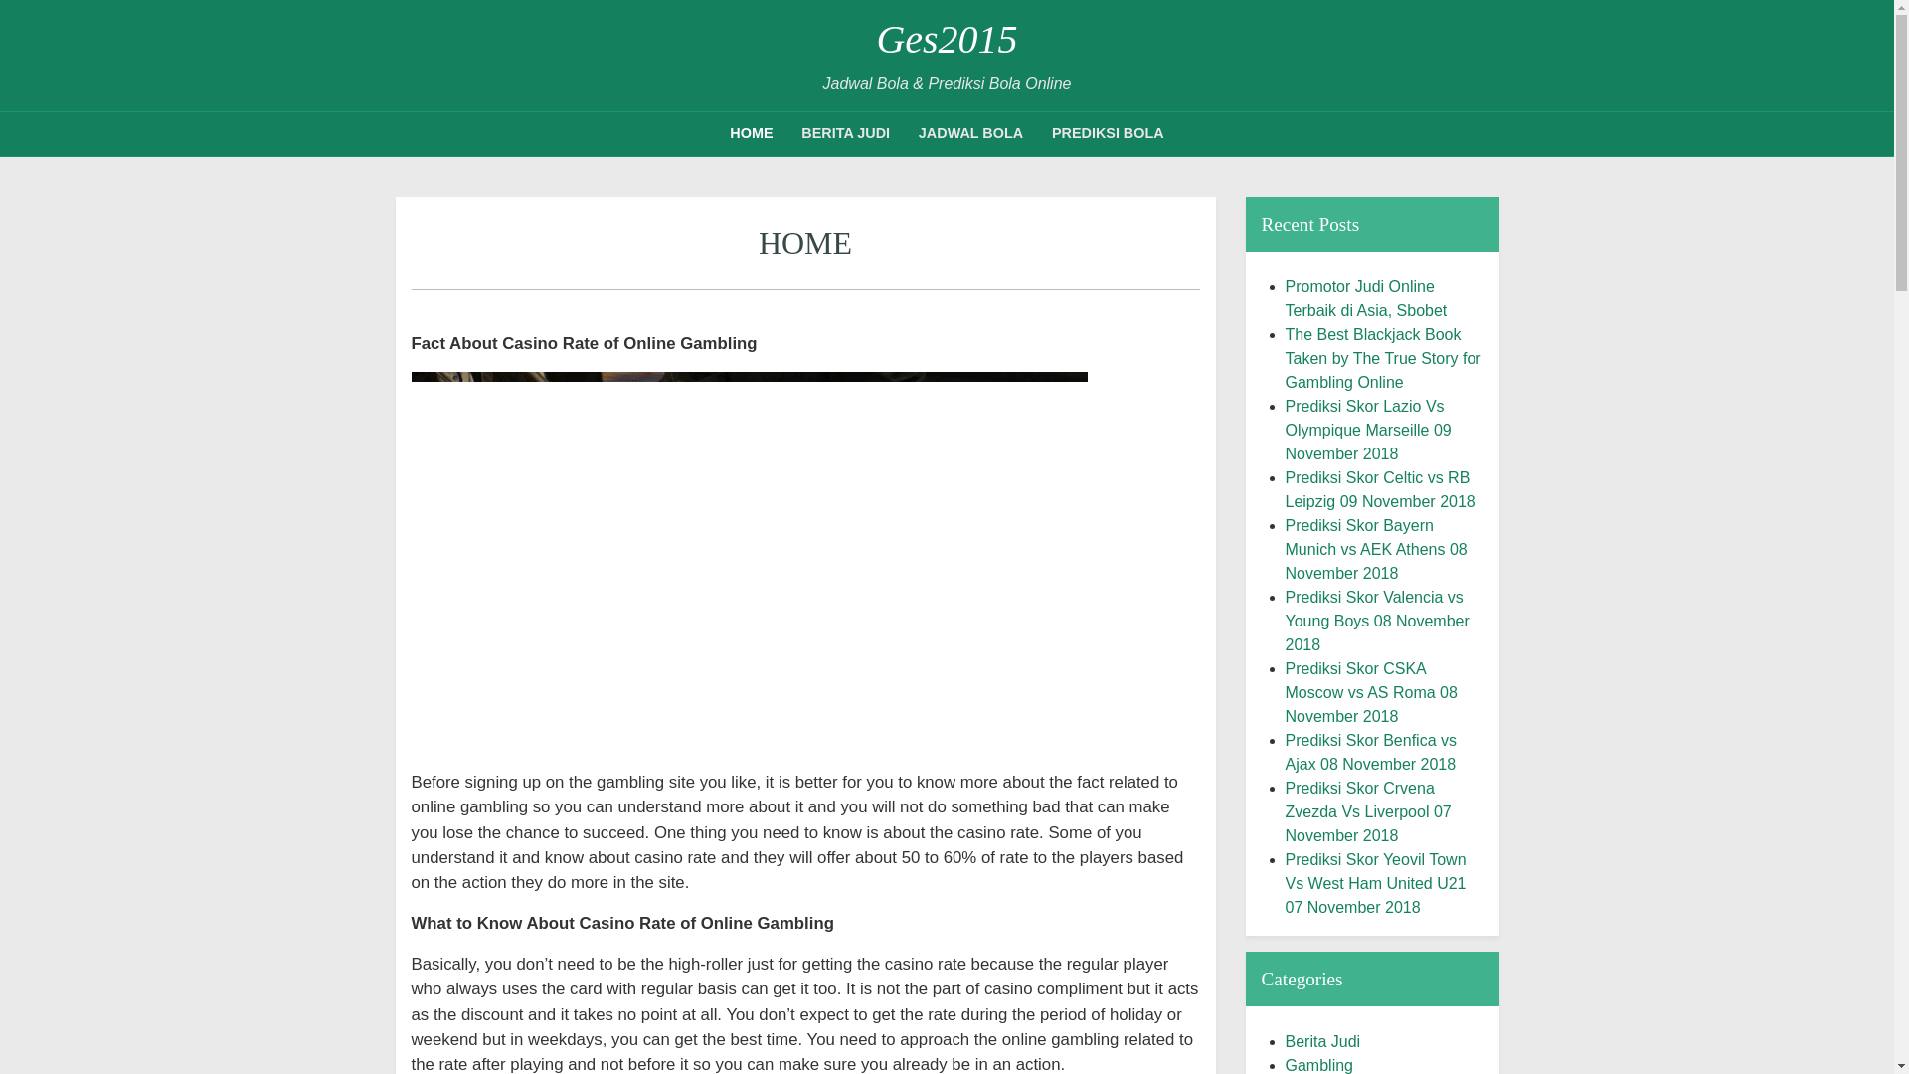 Image resolution: width=1909 pixels, height=1074 pixels. I want to click on Home, so click(751, 133).